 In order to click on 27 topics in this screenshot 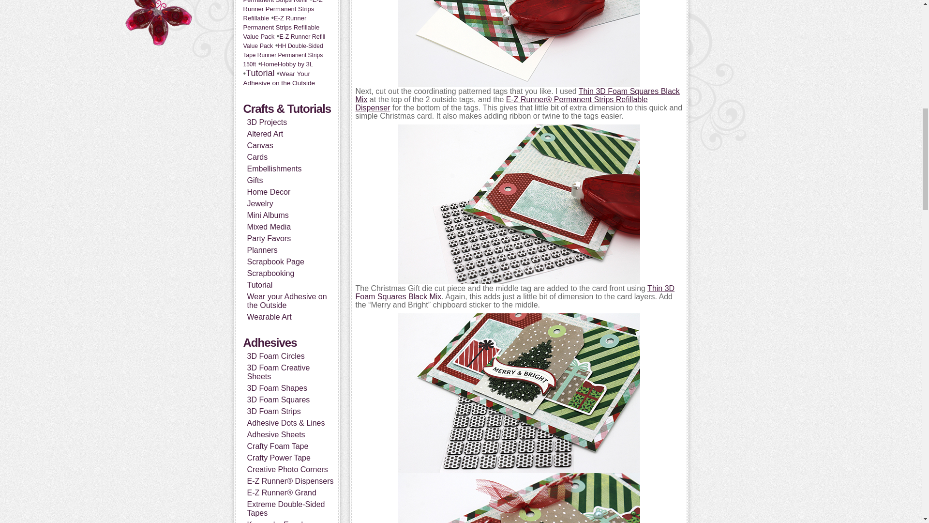, I will do `click(281, 27)`.